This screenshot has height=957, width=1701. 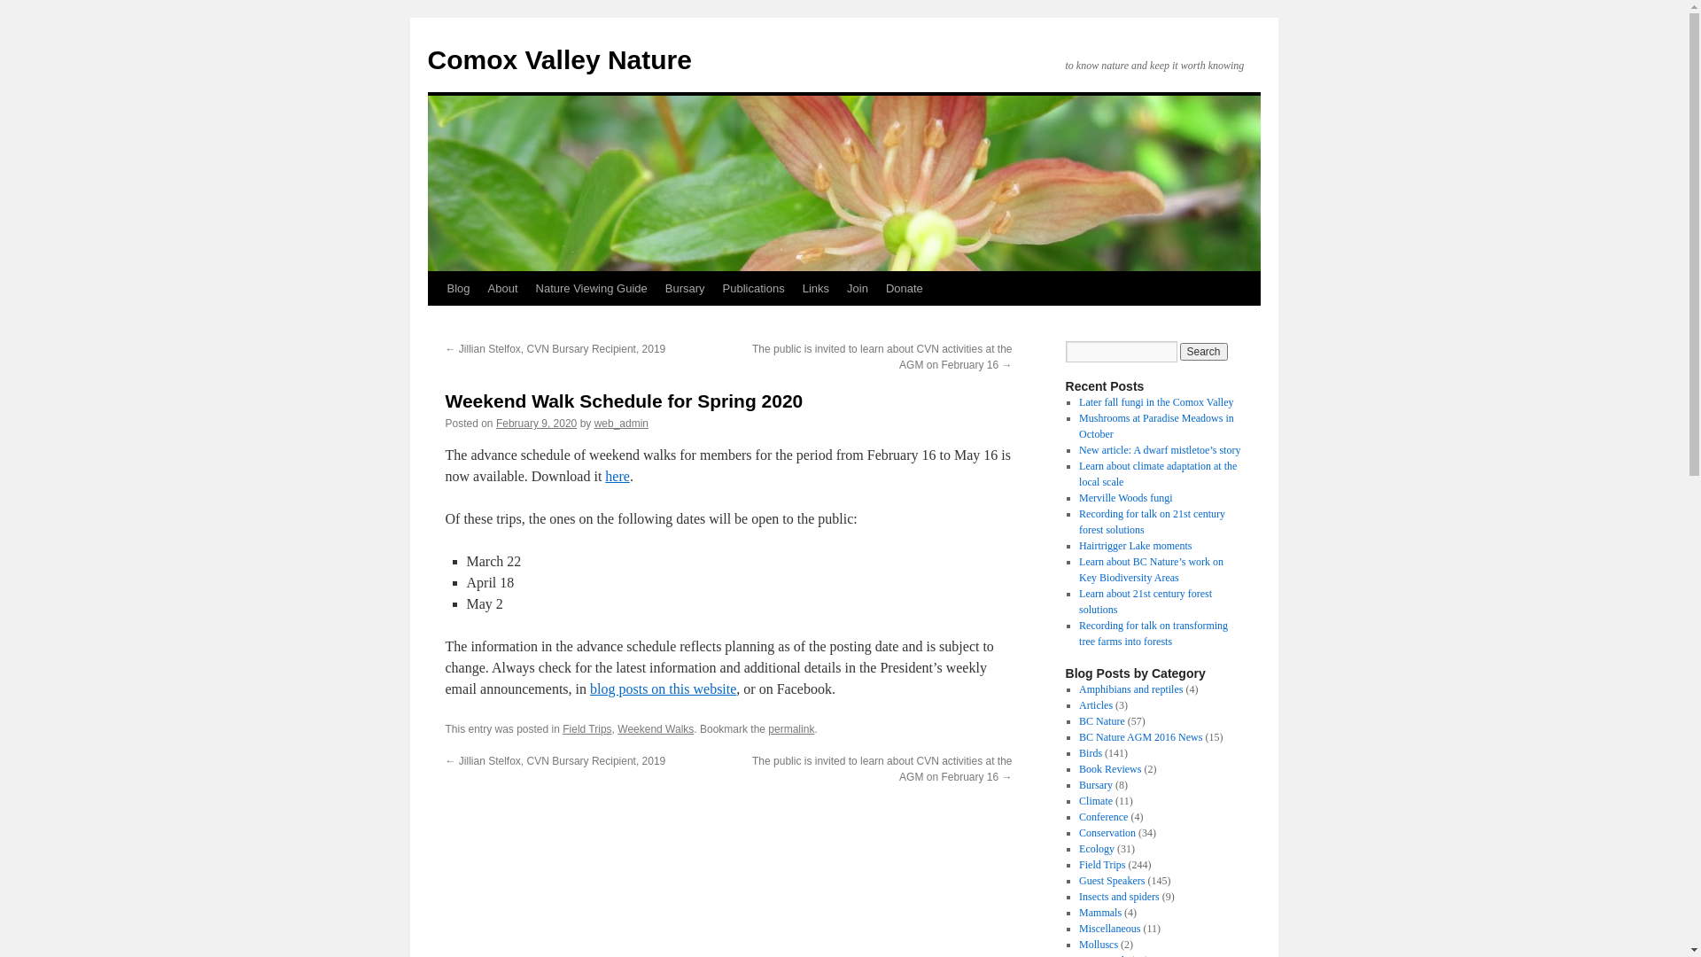 I want to click on blog posts on this website, so click(x=663, y=689).